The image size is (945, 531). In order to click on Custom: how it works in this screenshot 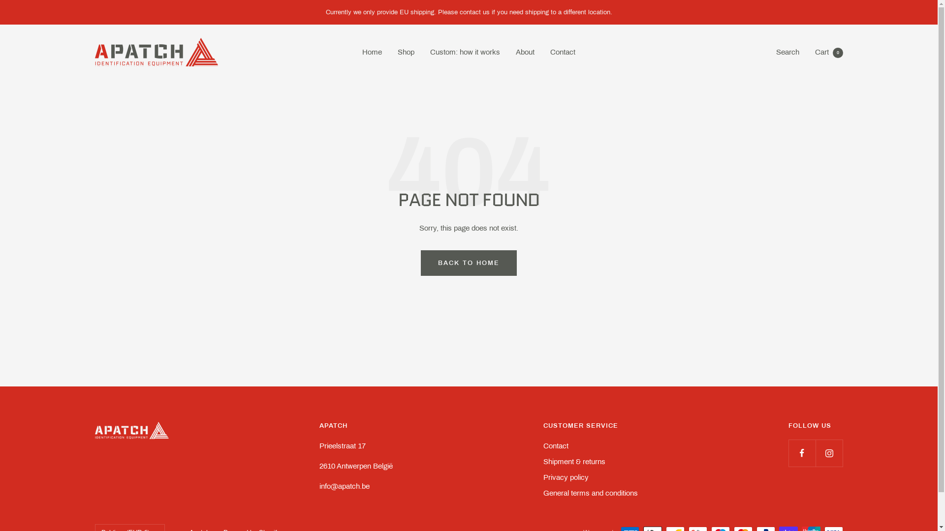, I will do `click(465, 52)`.